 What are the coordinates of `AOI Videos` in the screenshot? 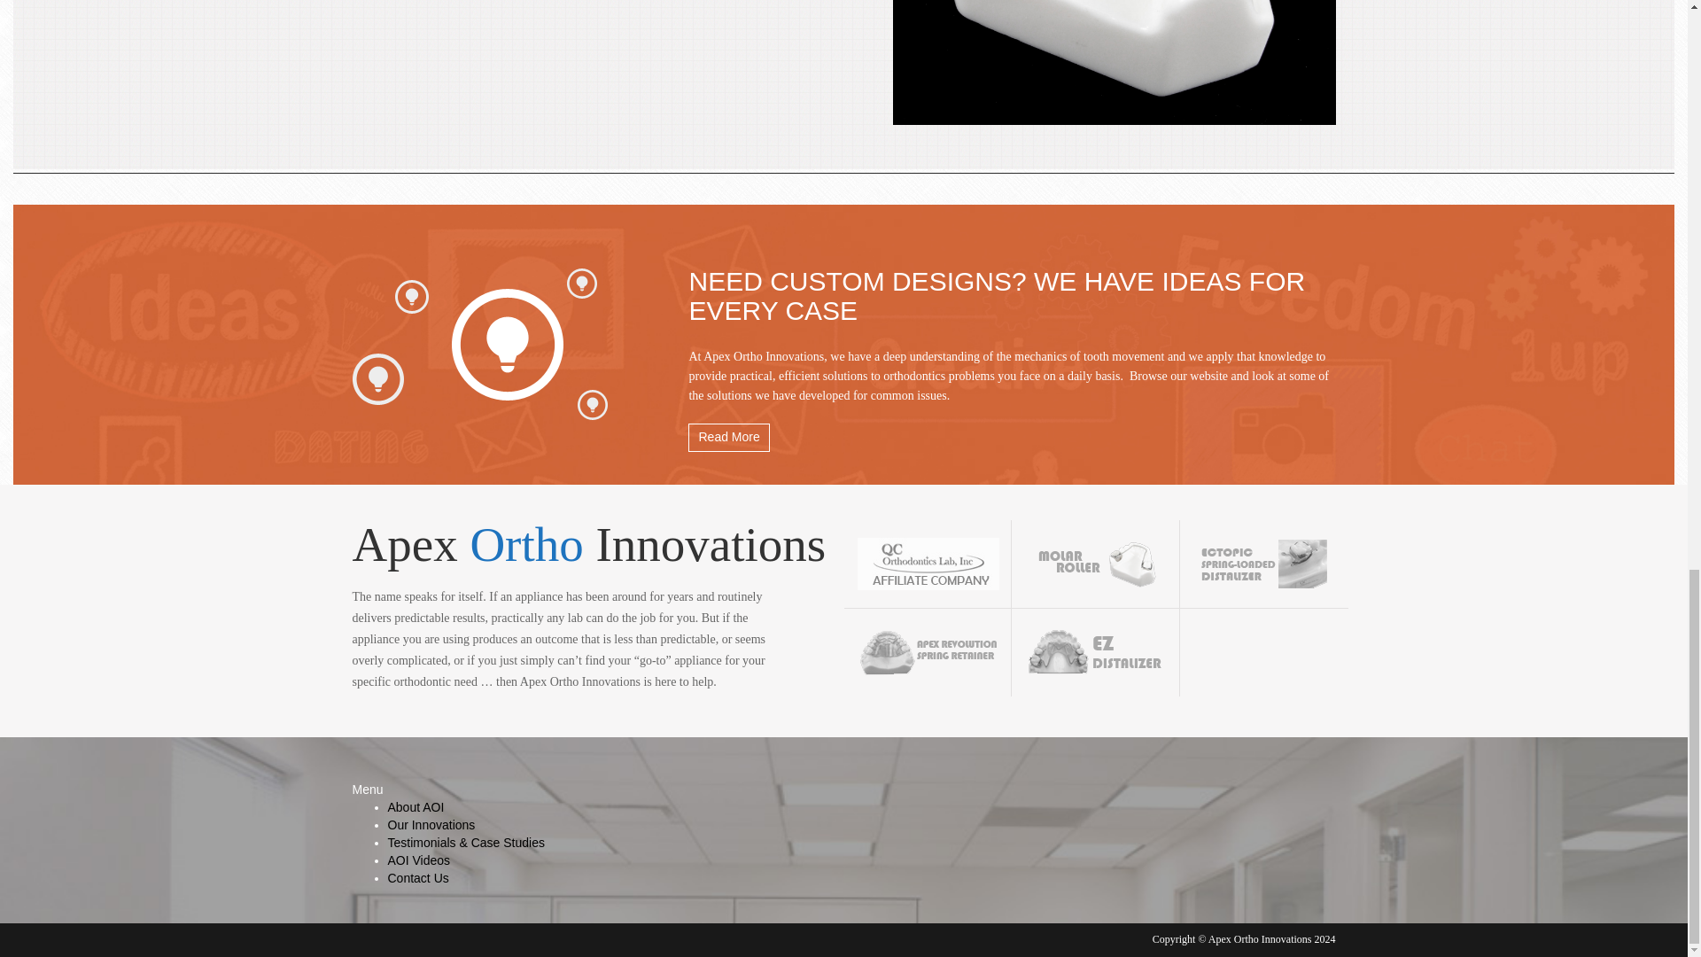 It's located at (418, 860).